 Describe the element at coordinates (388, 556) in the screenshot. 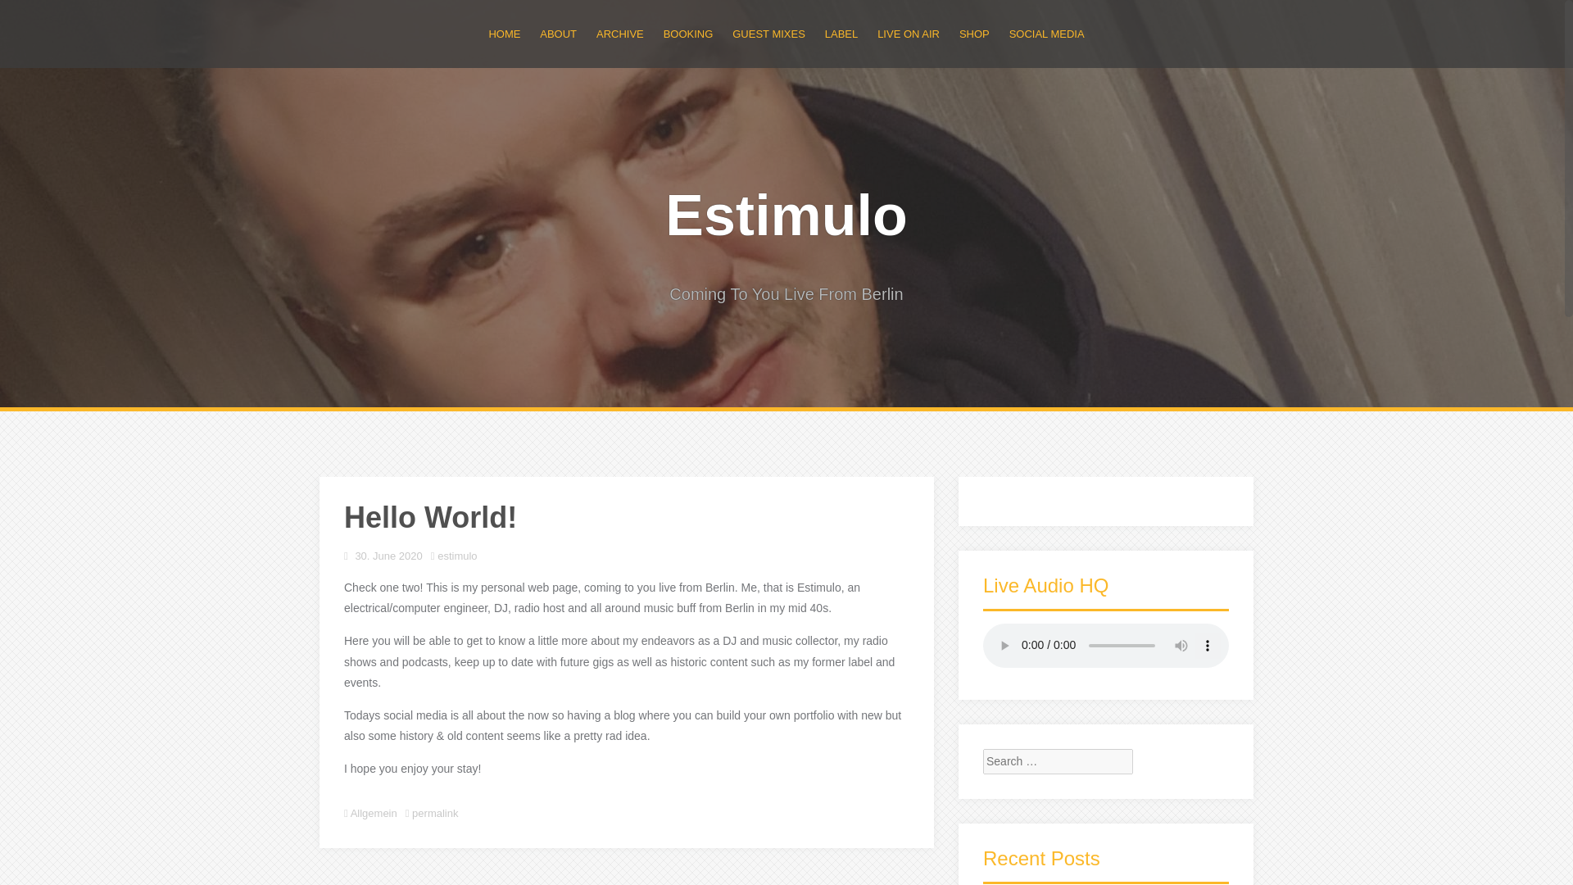

I see `30. June 2020` at that location.